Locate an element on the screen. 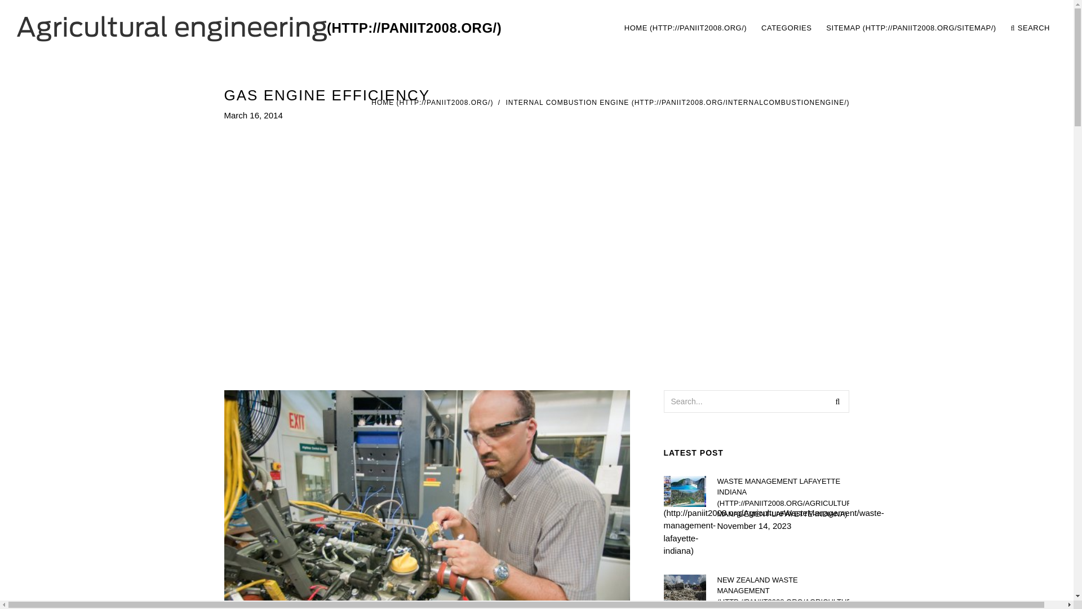 Image resolution: width=1082 pixels, height=609 pixels. WASTE MANAGEMENT LAFAYETTE INDIANA is located at coordinates (783, 497).